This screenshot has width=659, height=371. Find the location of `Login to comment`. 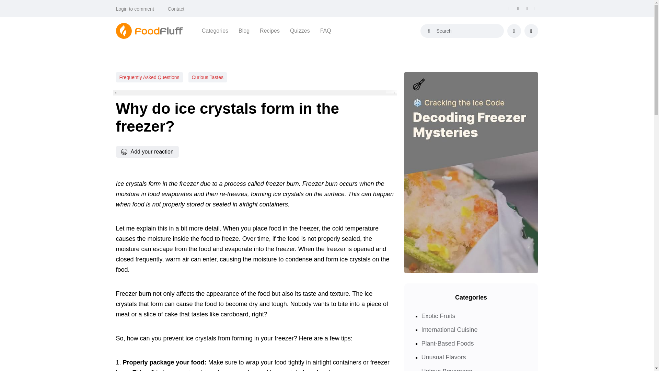

Login to comment is located at coordinates (135, 9).